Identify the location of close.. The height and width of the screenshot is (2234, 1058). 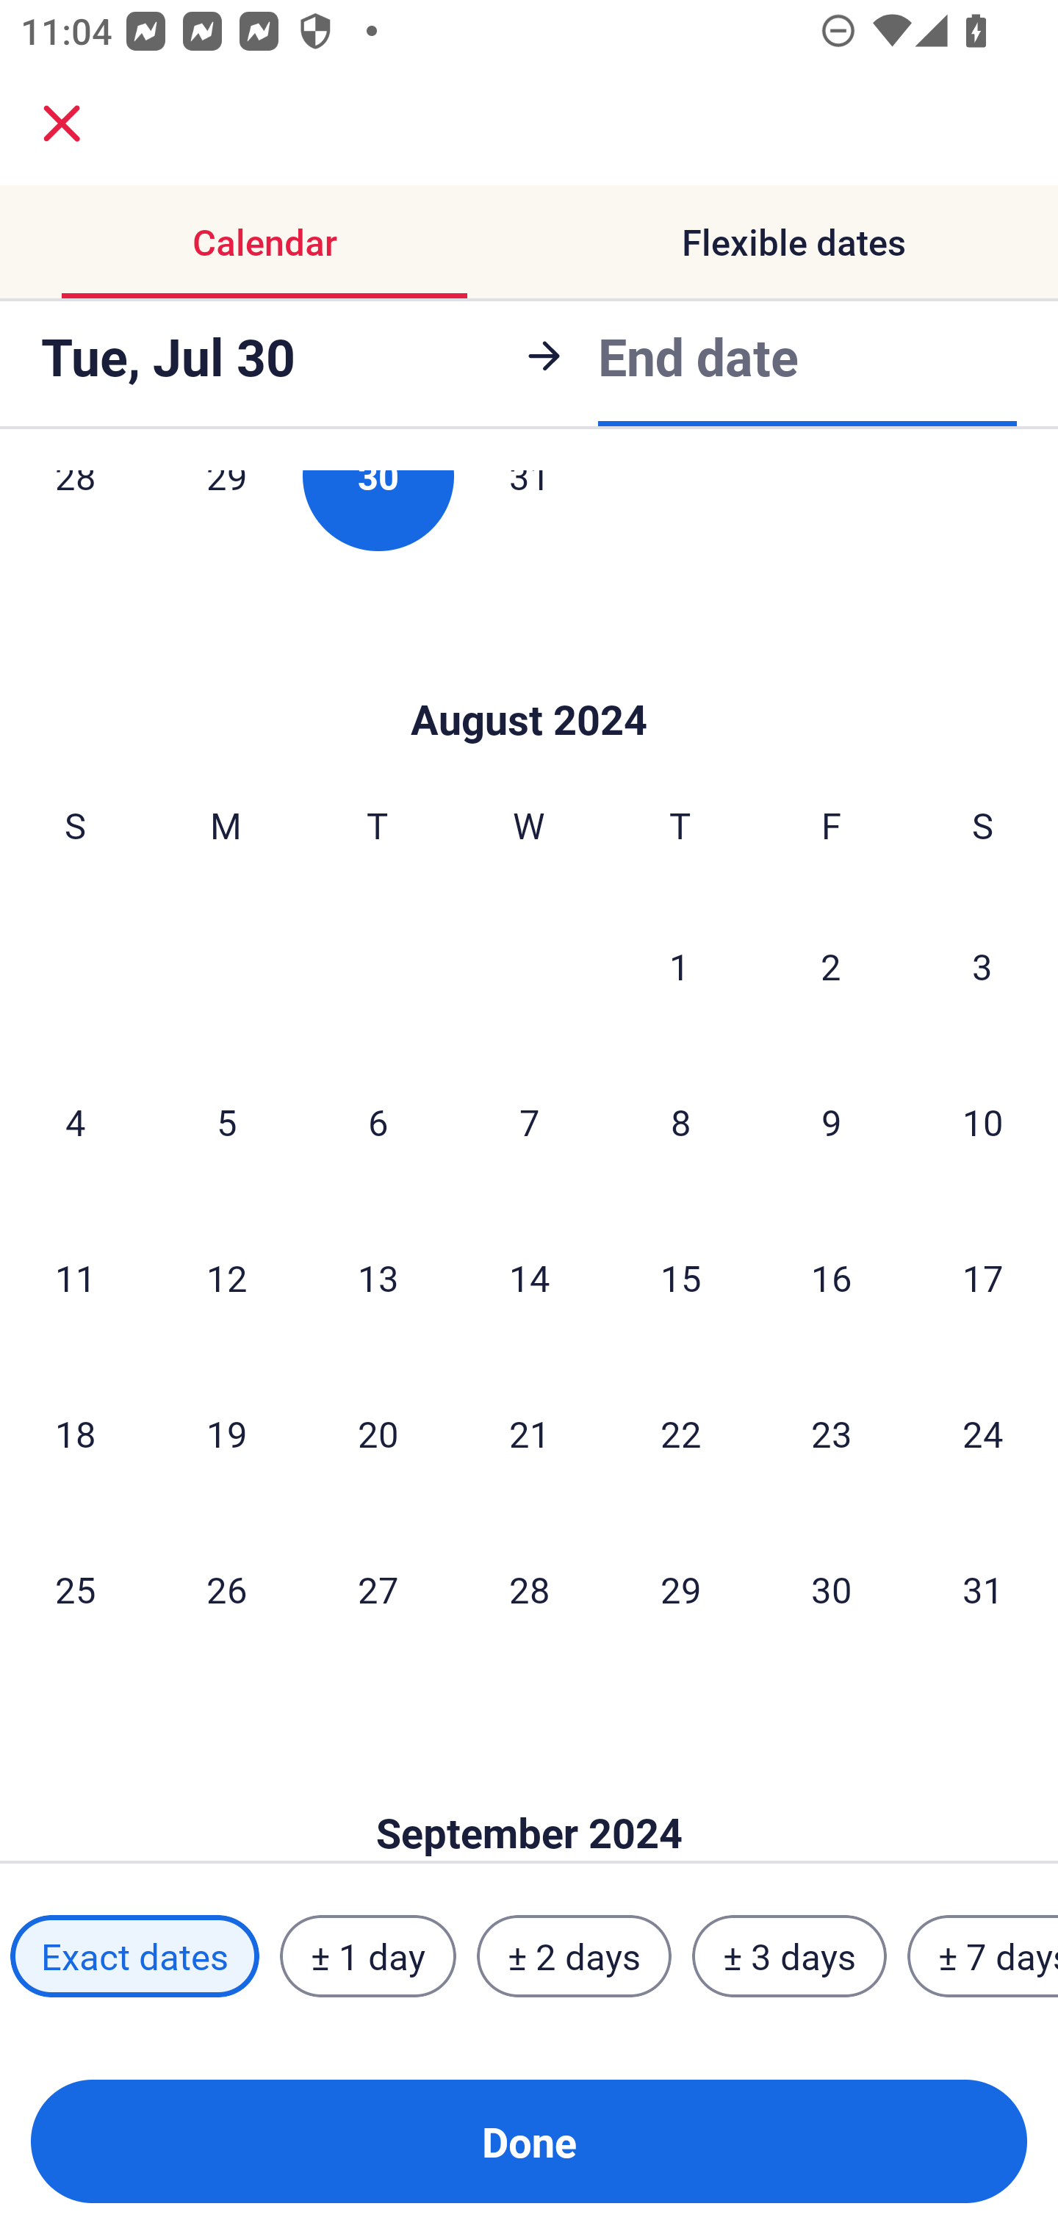
(62, 123).